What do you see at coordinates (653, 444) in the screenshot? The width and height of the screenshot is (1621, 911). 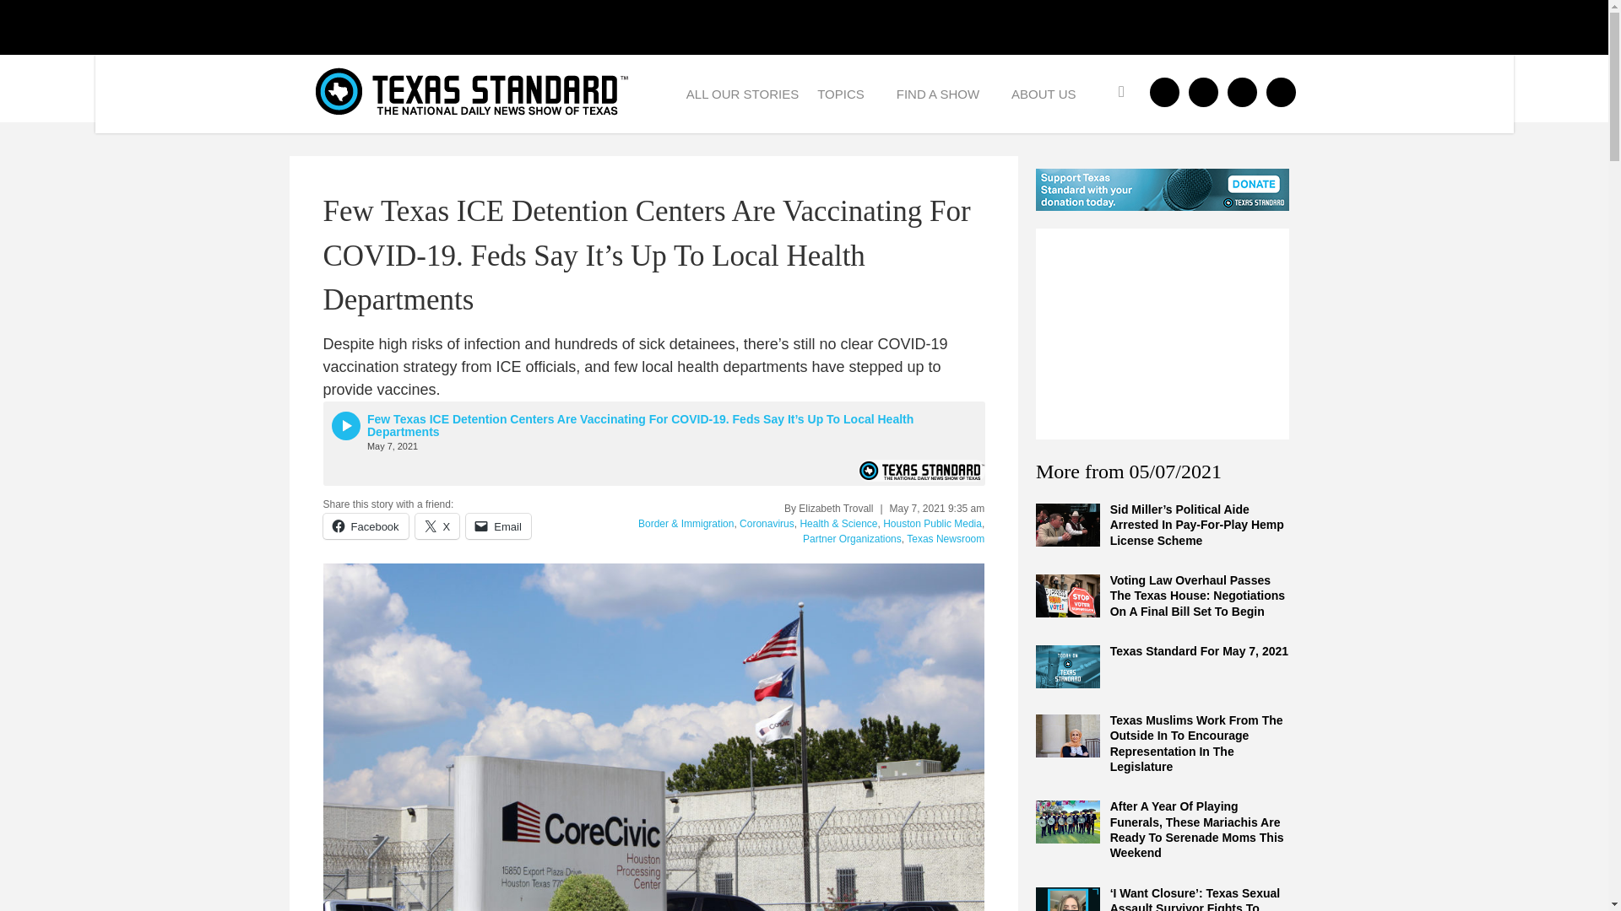 I see `Media player` at bounding box center [653, 444].